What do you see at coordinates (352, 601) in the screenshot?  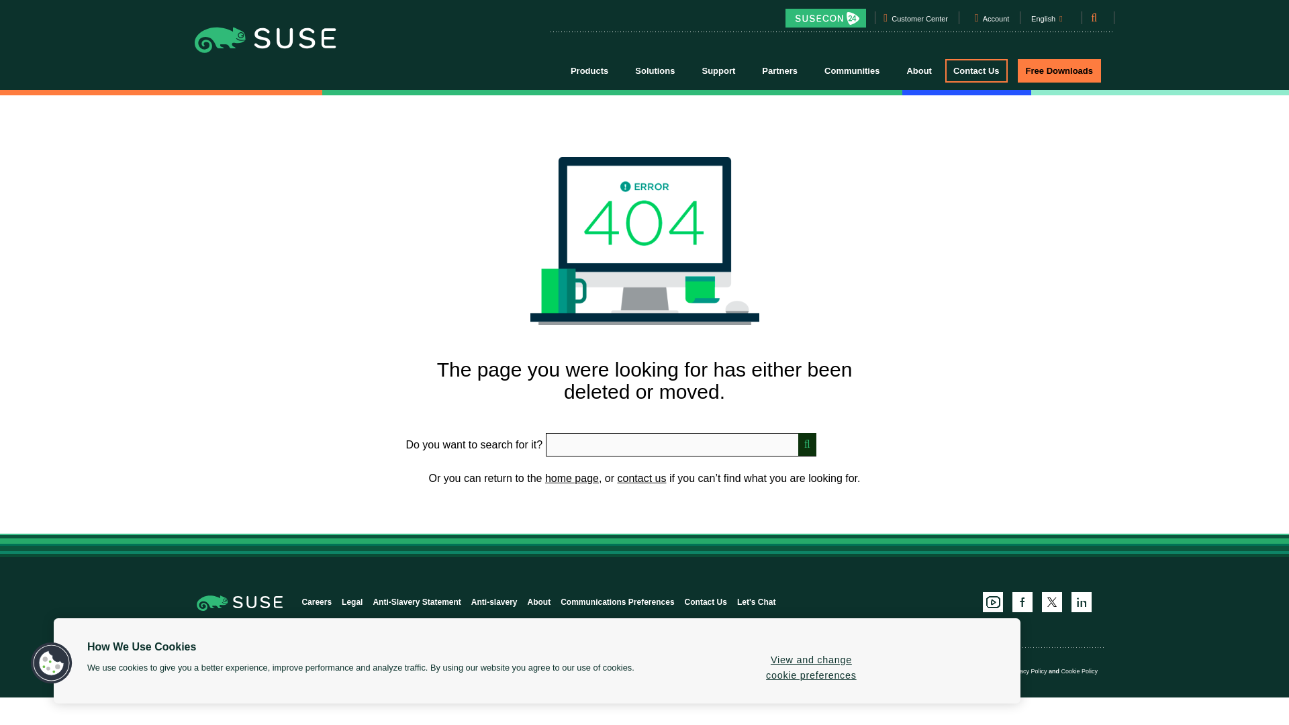 I see `Legal` at bounding box center [352, 601].